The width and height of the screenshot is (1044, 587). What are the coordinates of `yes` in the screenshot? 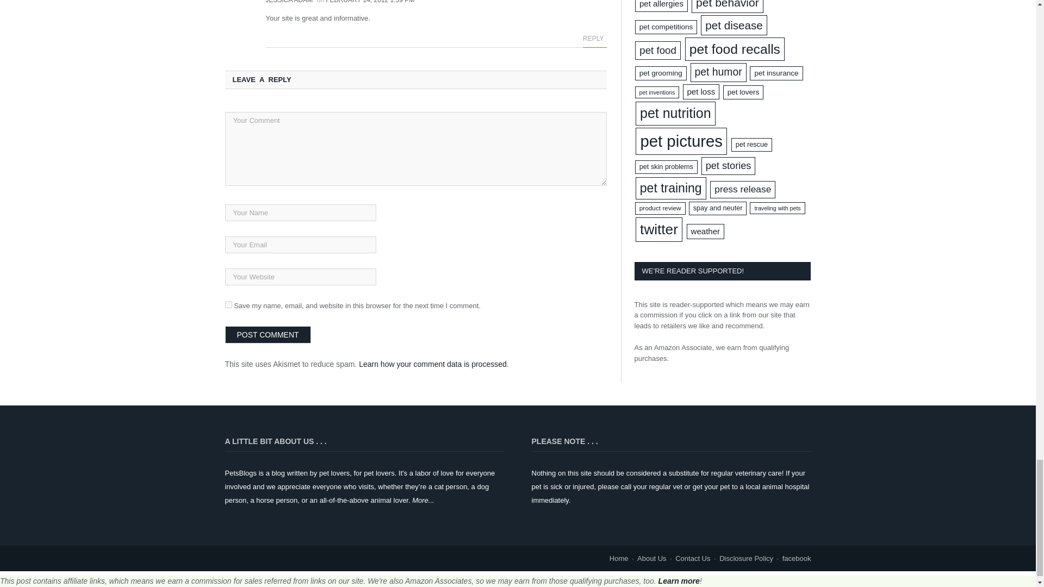 It's located at (228, 304).